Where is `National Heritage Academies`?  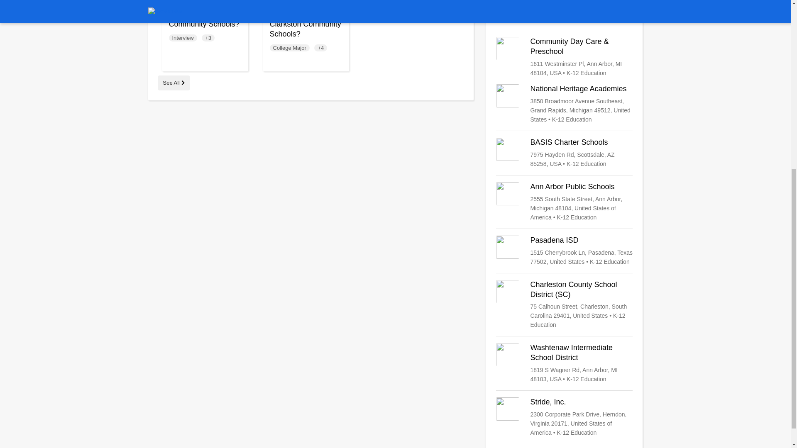
National Heritage Academies is located at coordinates (564, 104).